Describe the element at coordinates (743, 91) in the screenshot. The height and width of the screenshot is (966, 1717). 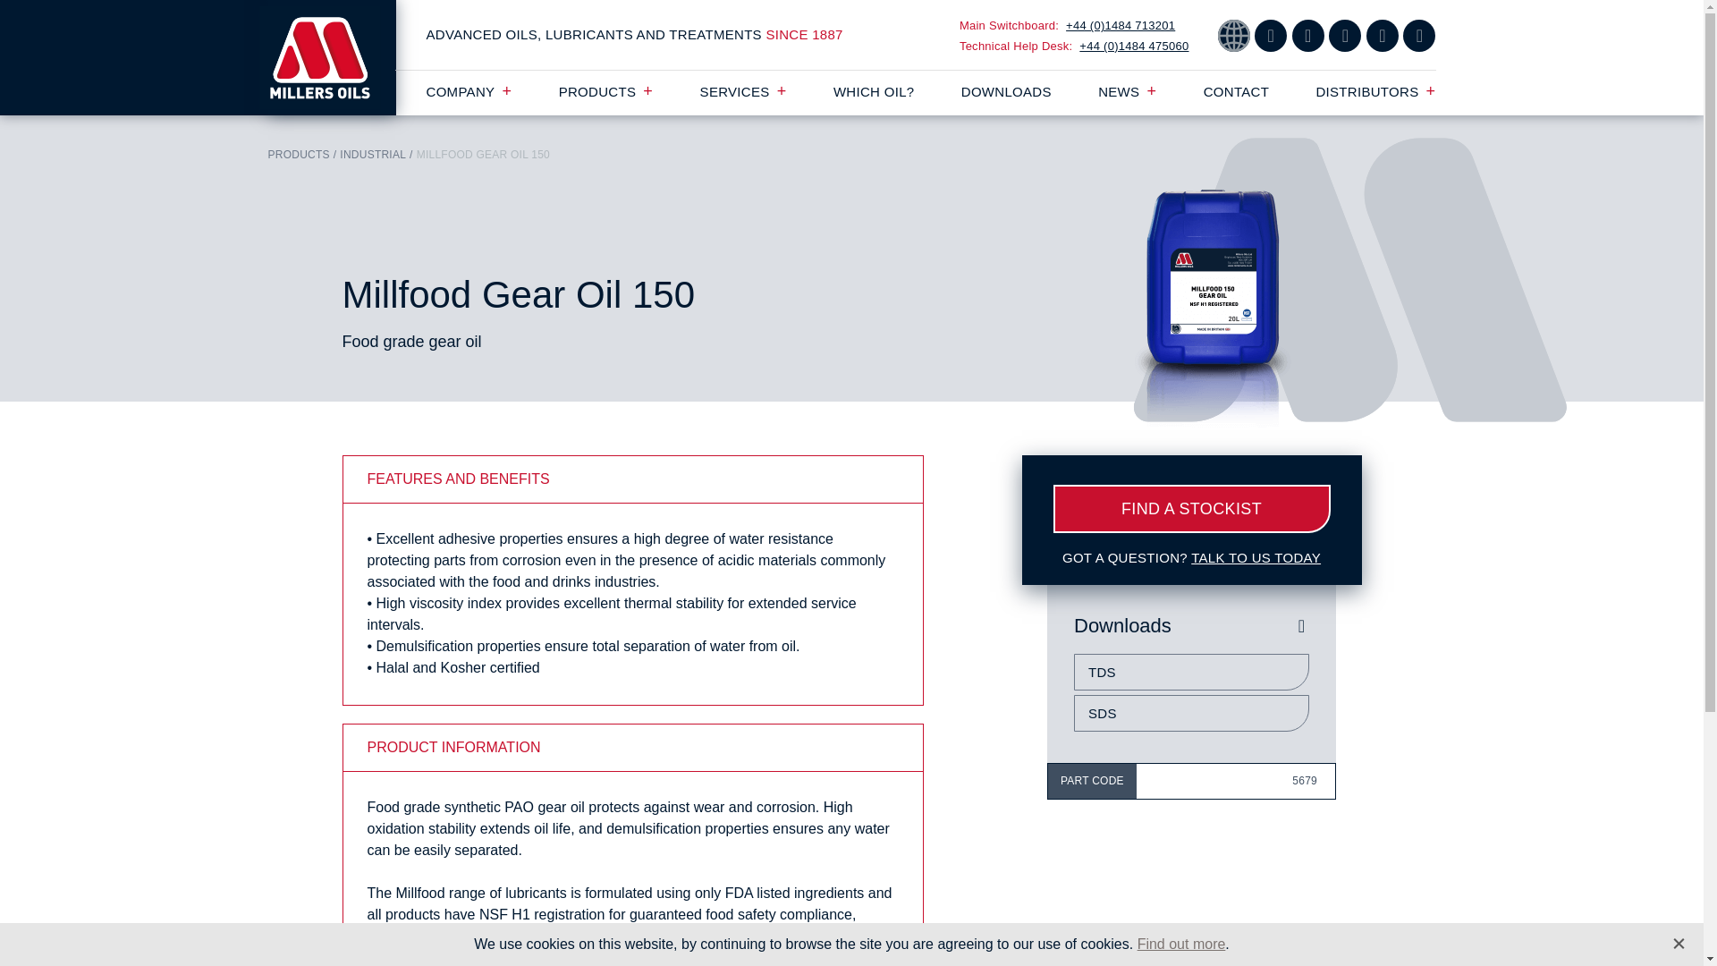
I see `SERVICES` at that location.